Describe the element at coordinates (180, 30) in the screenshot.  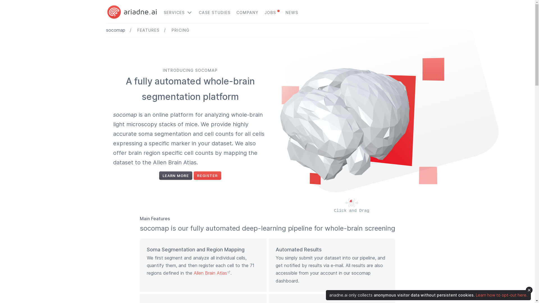
I see `PRICING` at that location.